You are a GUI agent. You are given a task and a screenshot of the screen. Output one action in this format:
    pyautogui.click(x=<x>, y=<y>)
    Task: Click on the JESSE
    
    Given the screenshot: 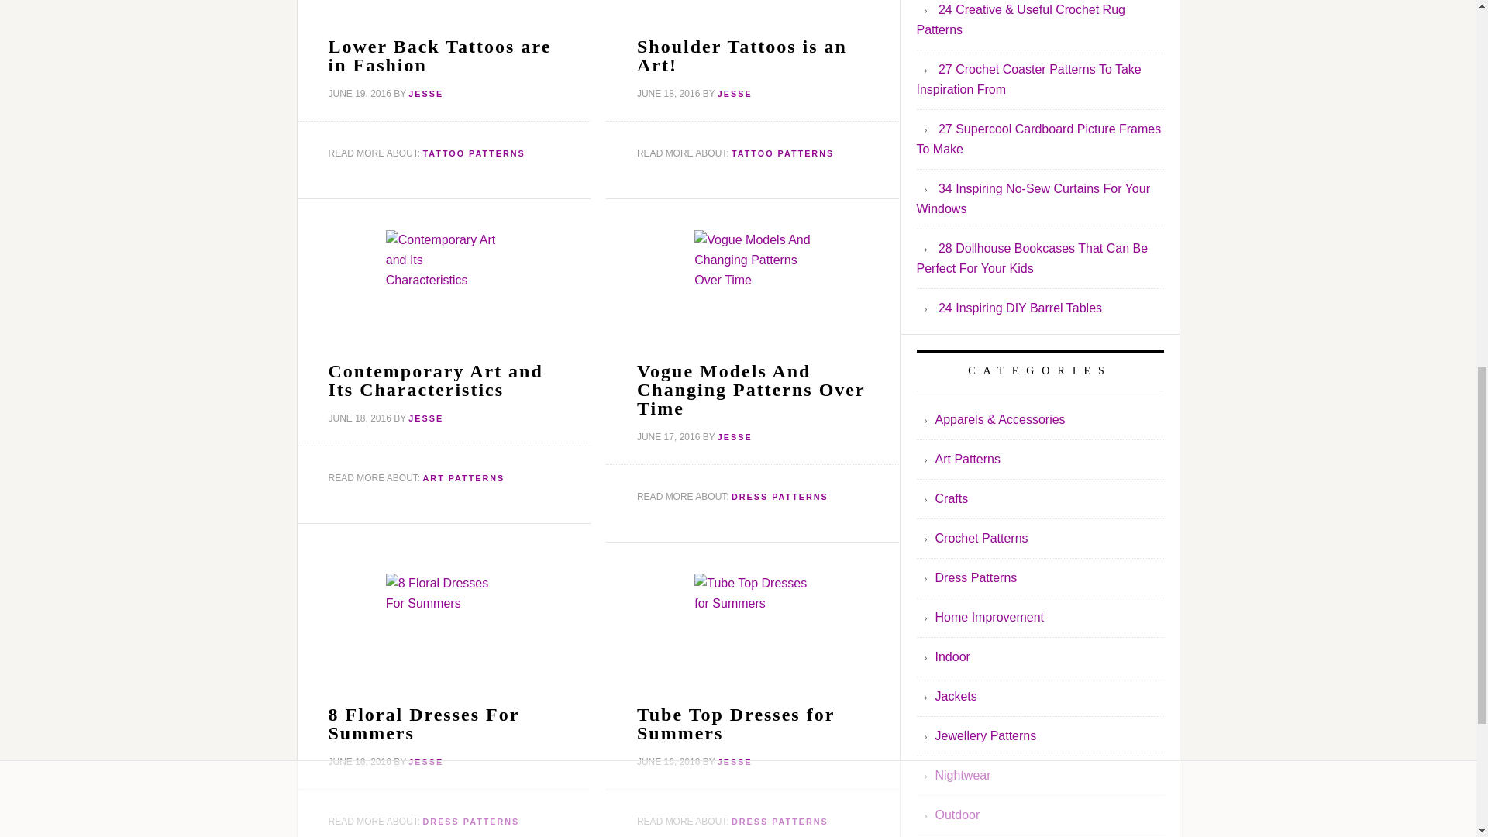 What is the action you would take?
    pyautogui.click(x=735, y=437)
    